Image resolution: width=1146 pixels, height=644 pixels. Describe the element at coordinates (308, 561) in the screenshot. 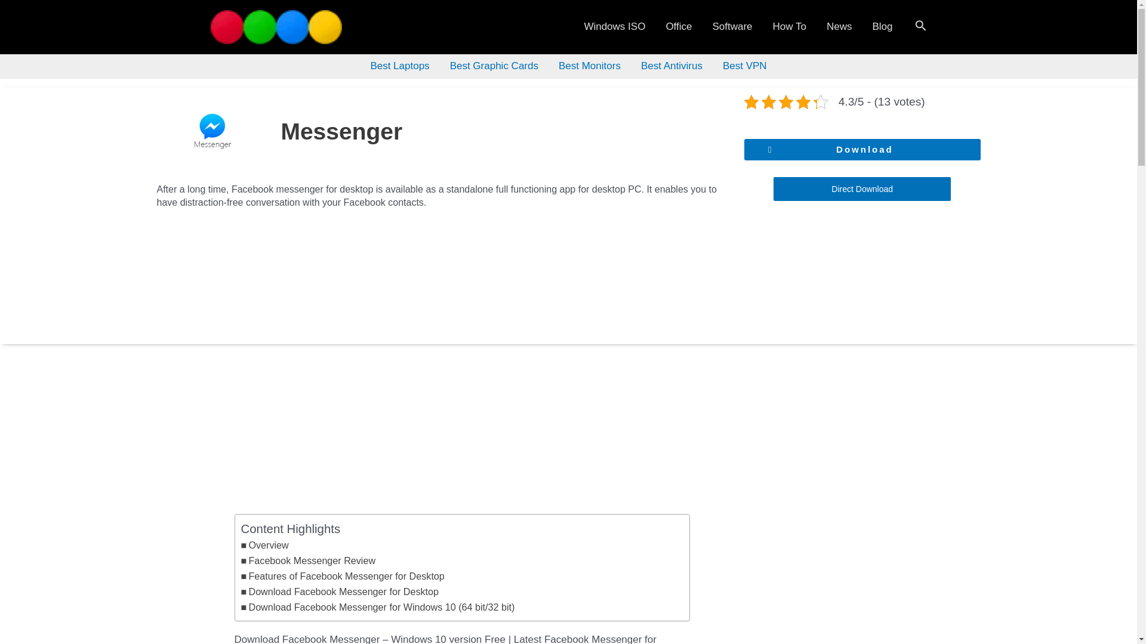

I see `Facebook Messenger Review` at that location.